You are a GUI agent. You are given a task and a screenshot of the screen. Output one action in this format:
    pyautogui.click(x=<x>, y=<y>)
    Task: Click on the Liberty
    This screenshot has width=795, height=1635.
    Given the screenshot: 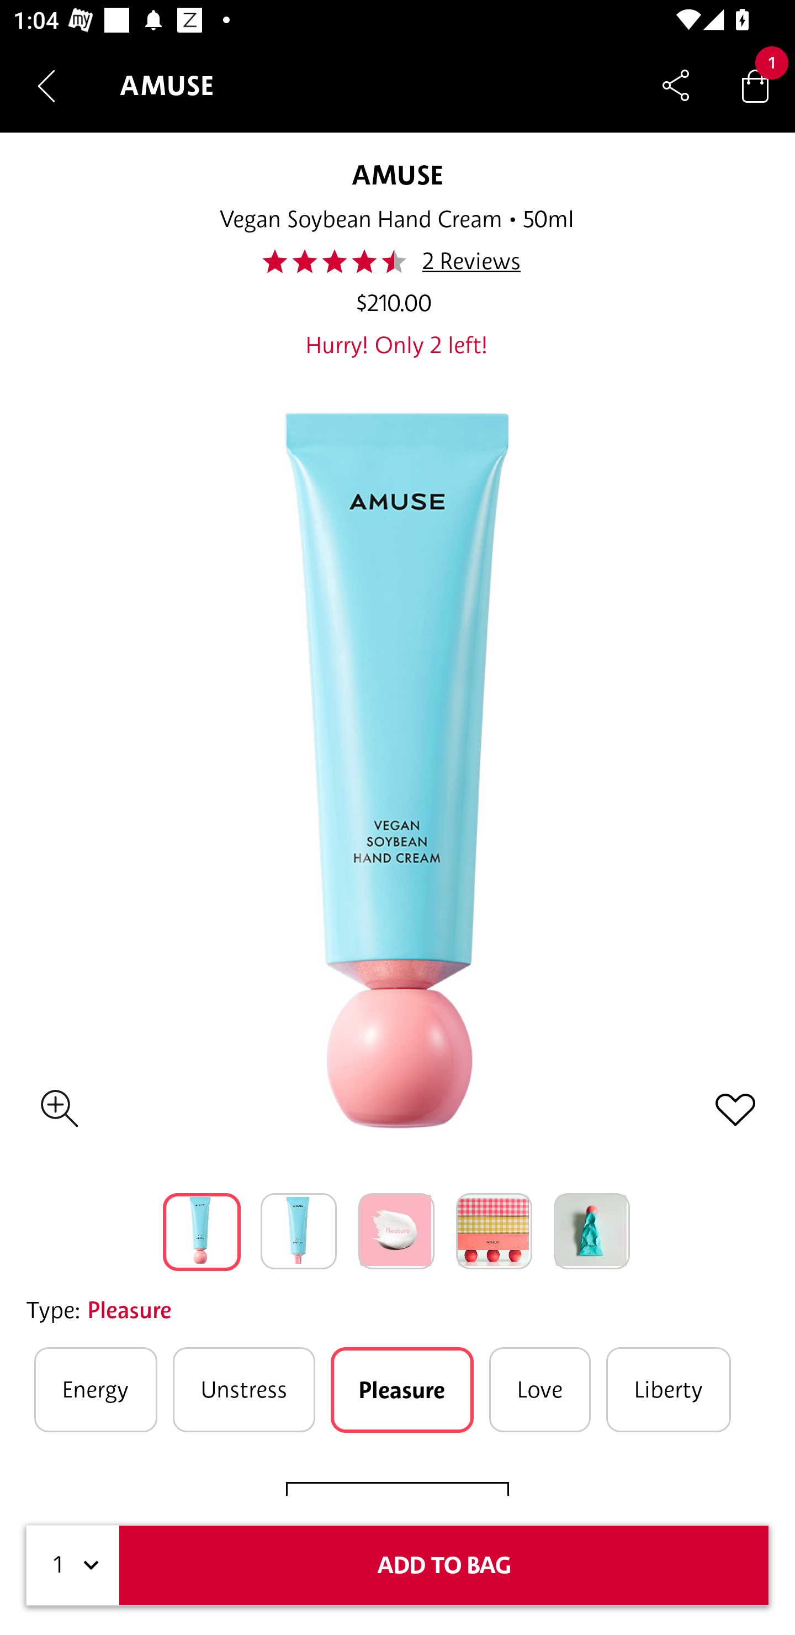 What is the action you would take?
    pyautogui.click(x=668, y=1390)
    